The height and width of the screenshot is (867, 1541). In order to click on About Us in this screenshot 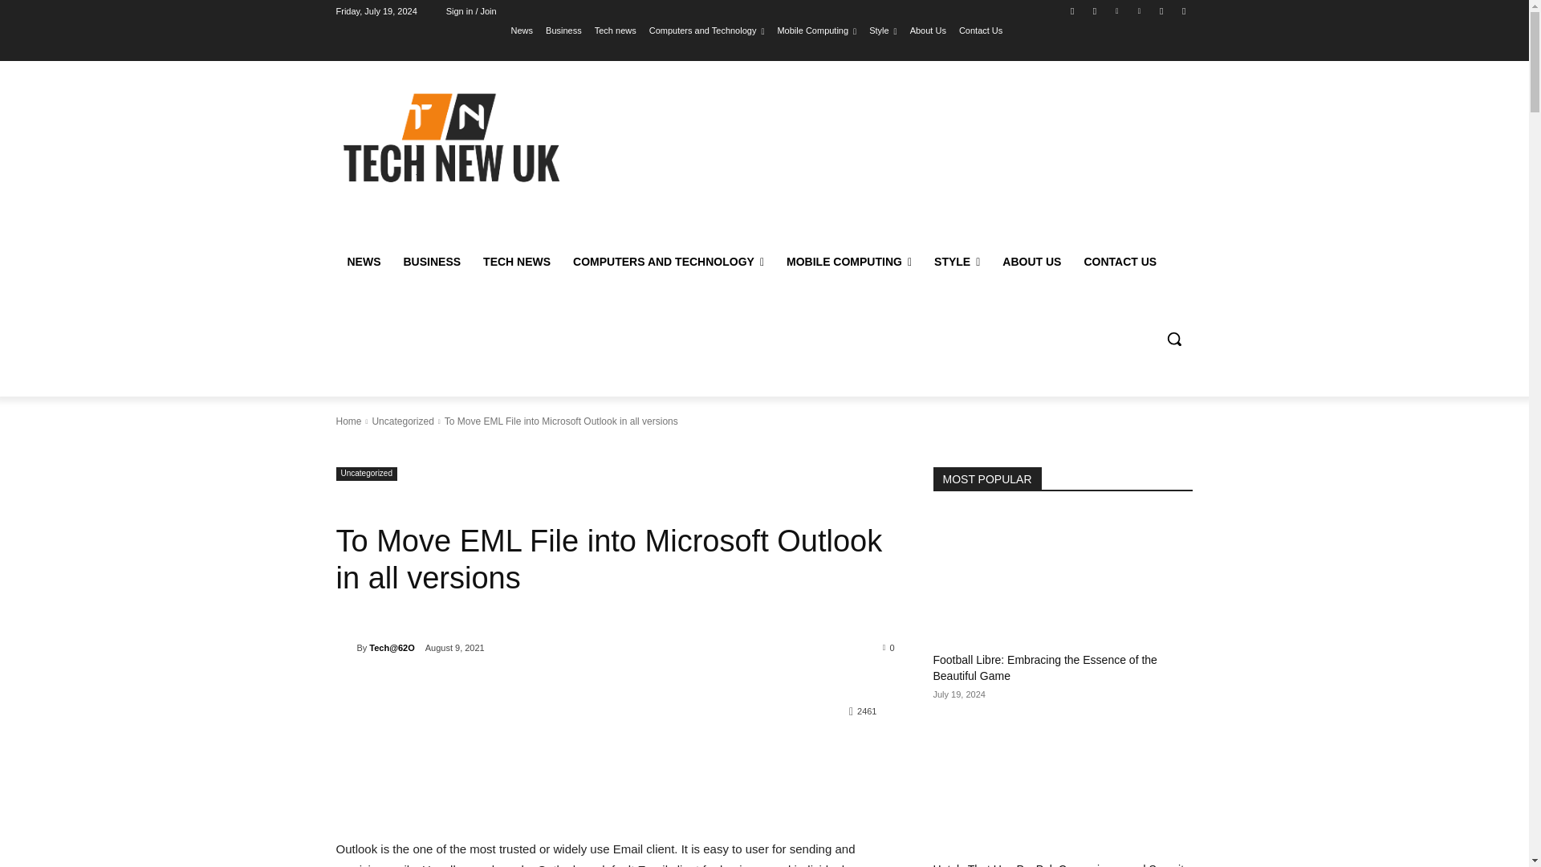, I will do `click(928, 30)`.